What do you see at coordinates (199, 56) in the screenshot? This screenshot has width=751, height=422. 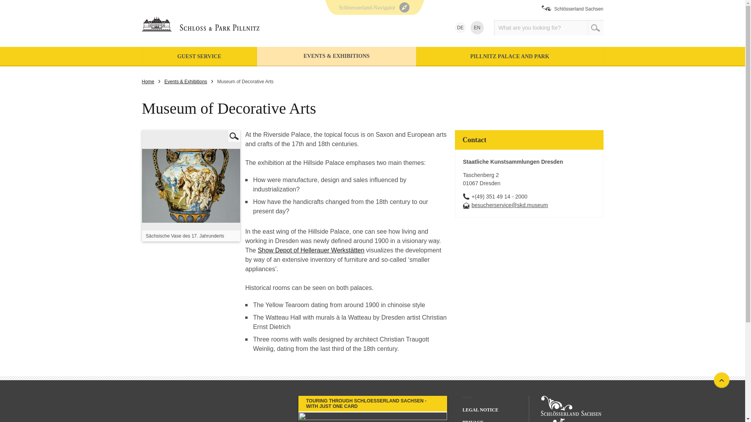 I see `GUEST SERVICE` at bounding box center [199, 56].